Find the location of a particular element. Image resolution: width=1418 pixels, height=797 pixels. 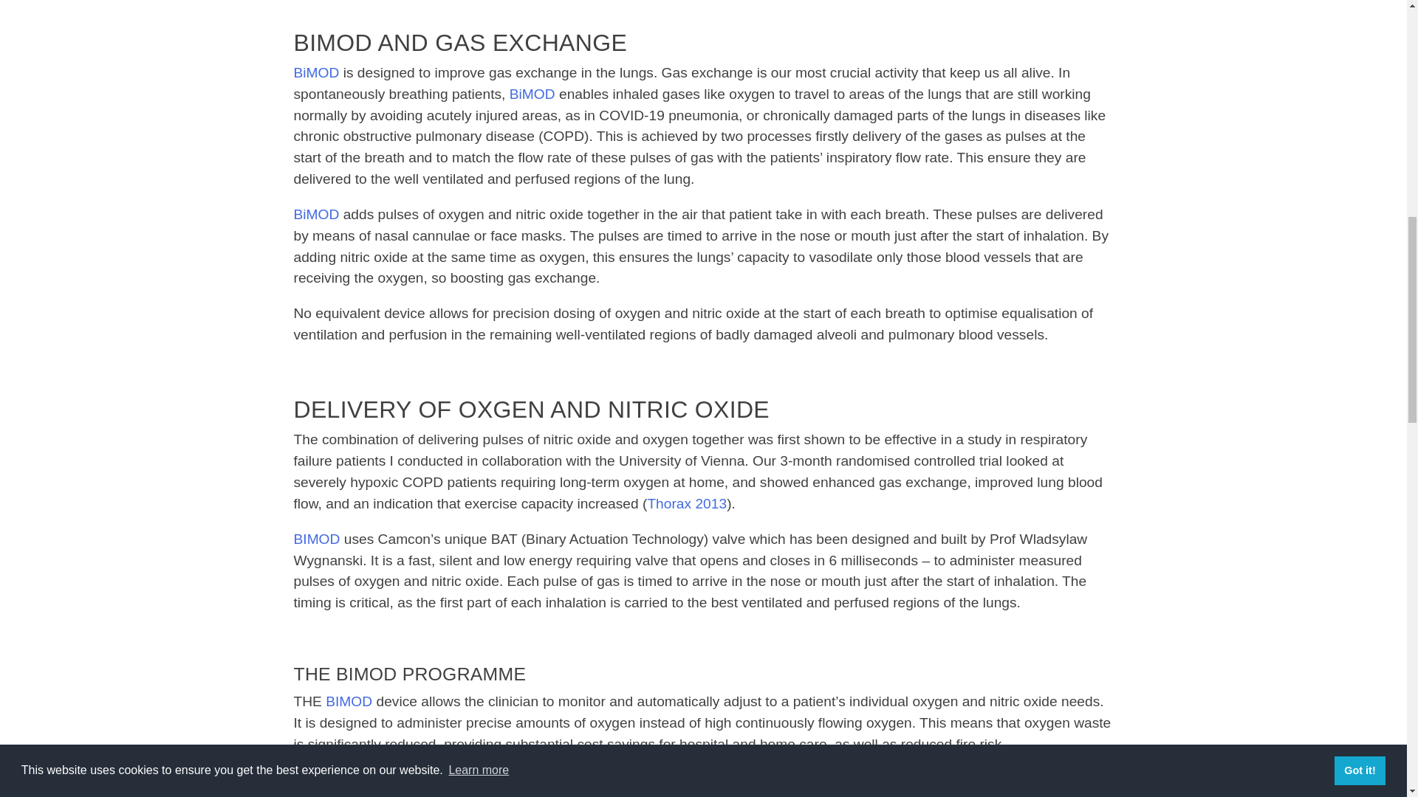

BiMOD is located at coordinates (316, 214).